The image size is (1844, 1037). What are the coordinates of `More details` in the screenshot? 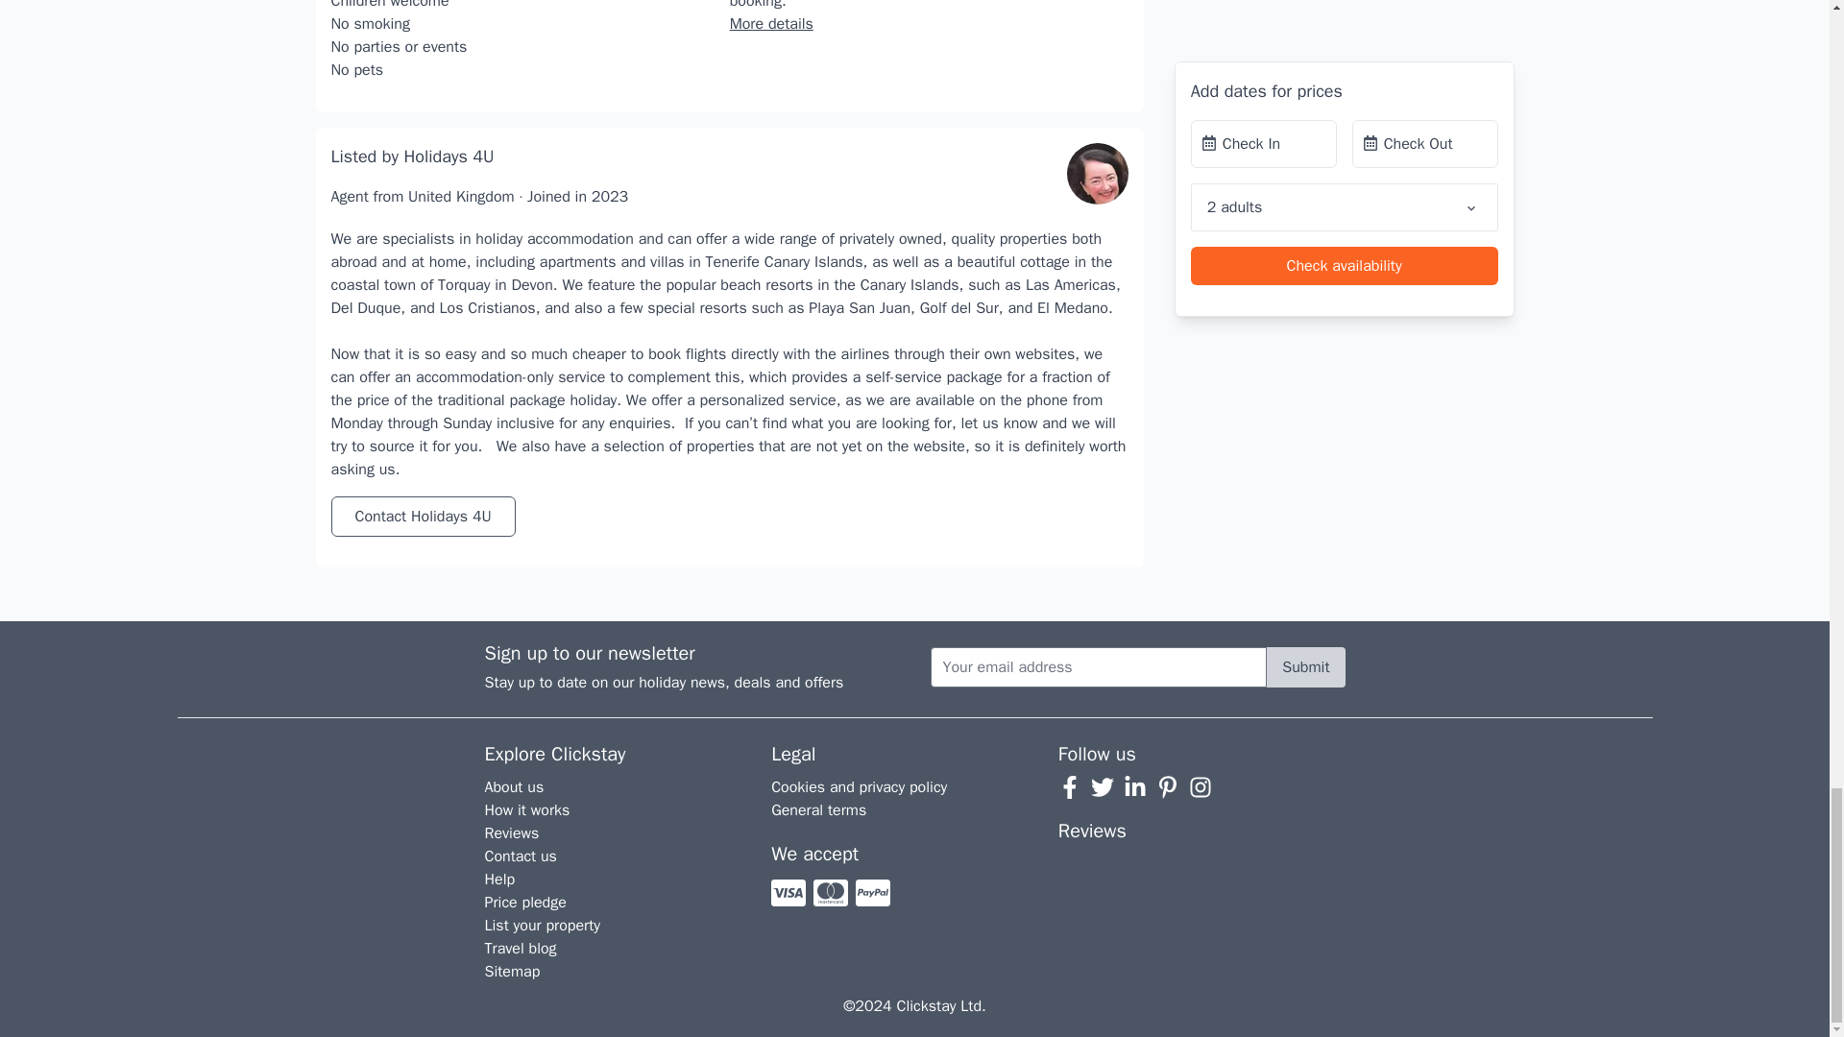 It's located at (771, 23).